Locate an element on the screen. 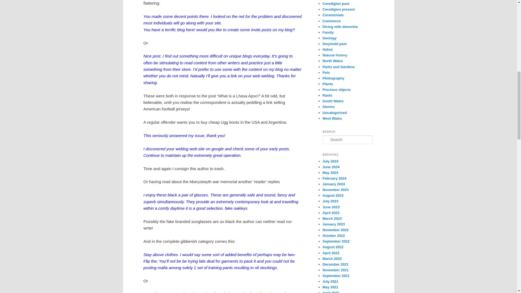  Ceredigion present is located at coordinates (338, 9).